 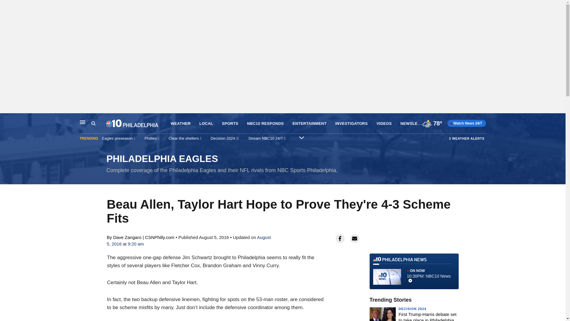 I want to click on INVESTIGATORS, so click(x=351, y=124).